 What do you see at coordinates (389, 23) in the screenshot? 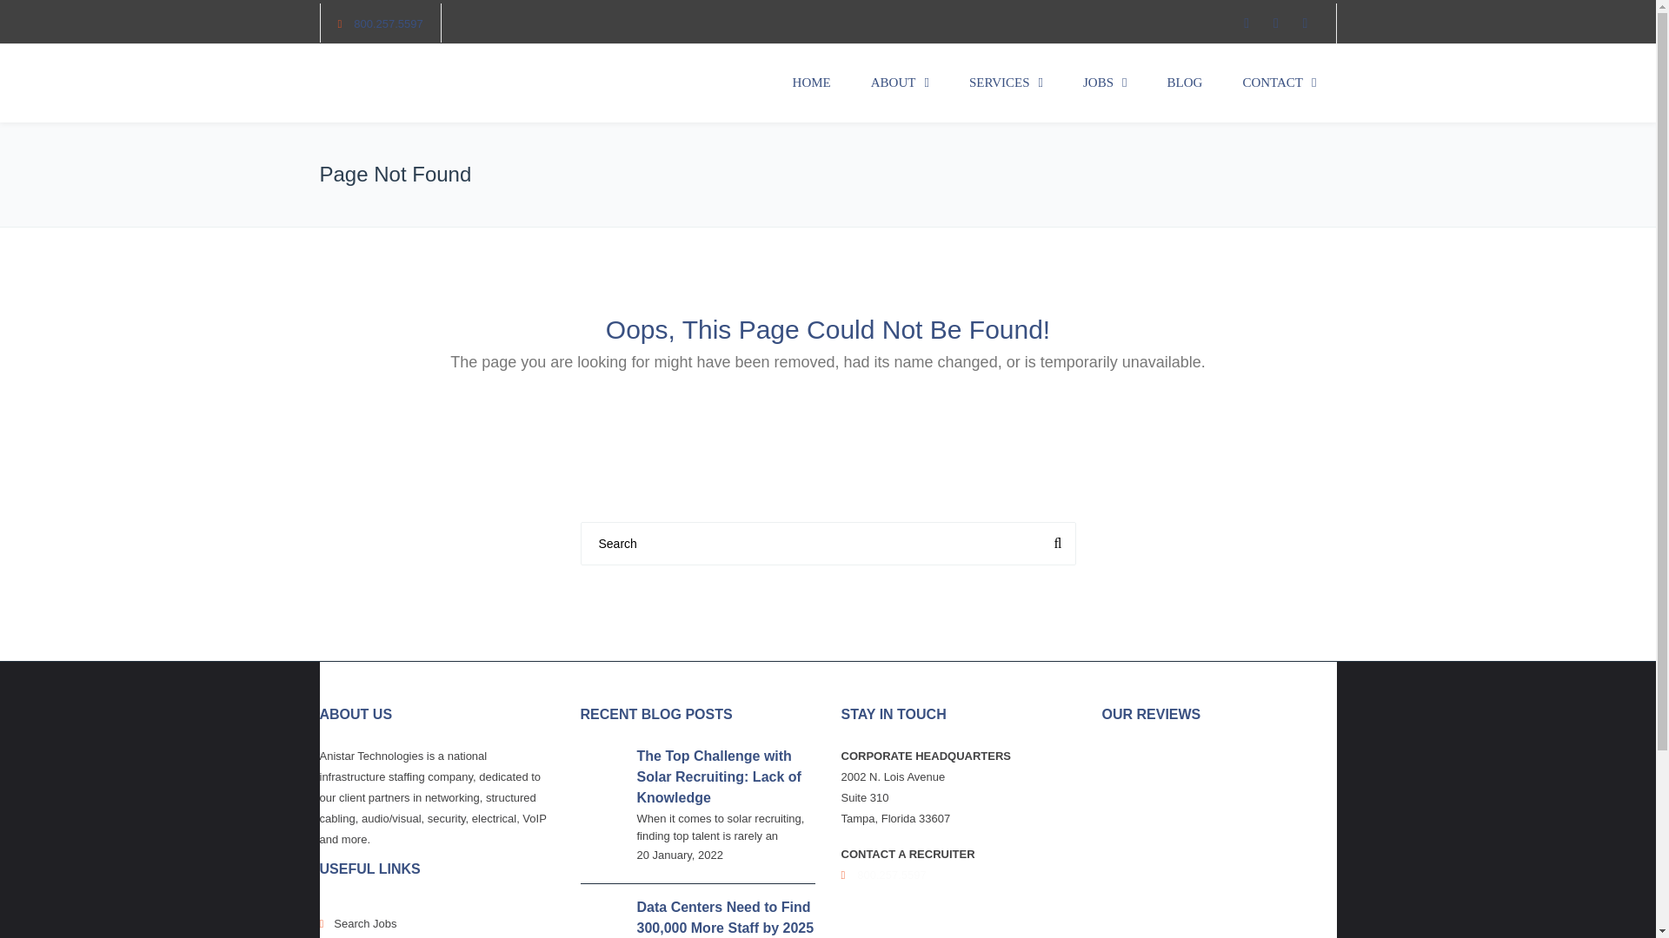
I see `800.257.5597` at bounding box center [389, 23].